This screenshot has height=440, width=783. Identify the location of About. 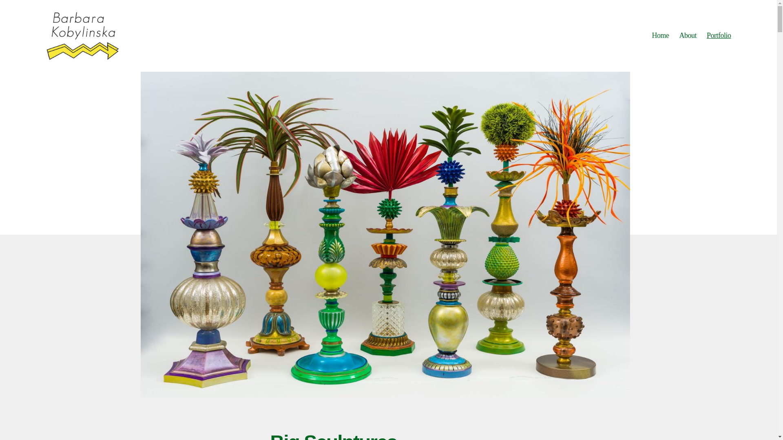
(688, 36).